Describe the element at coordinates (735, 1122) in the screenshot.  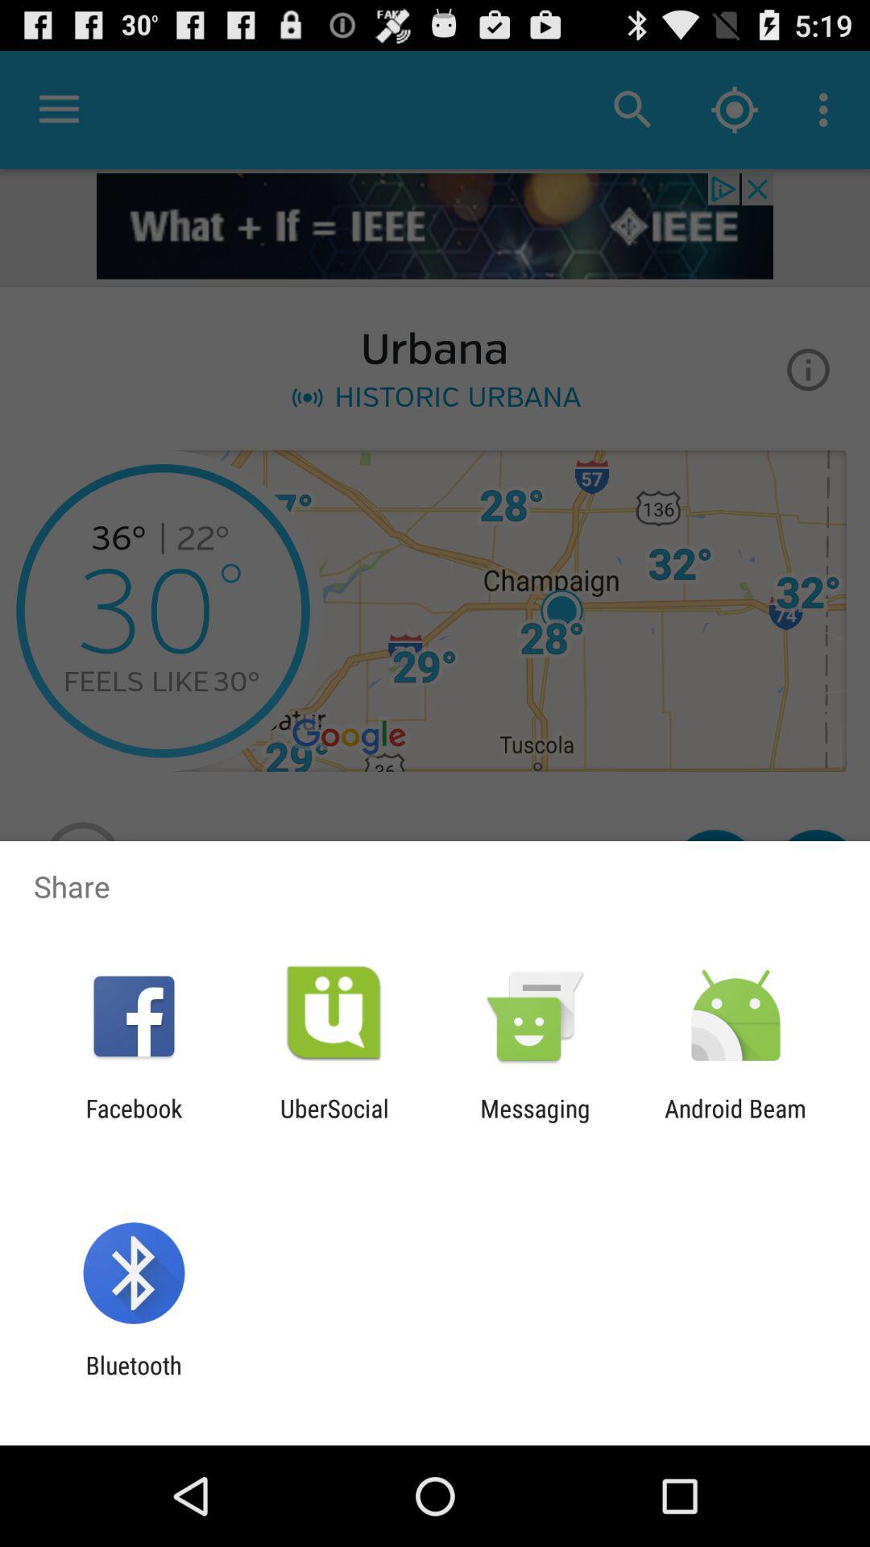
I see `select android beam at the bottom right corner` at that location.